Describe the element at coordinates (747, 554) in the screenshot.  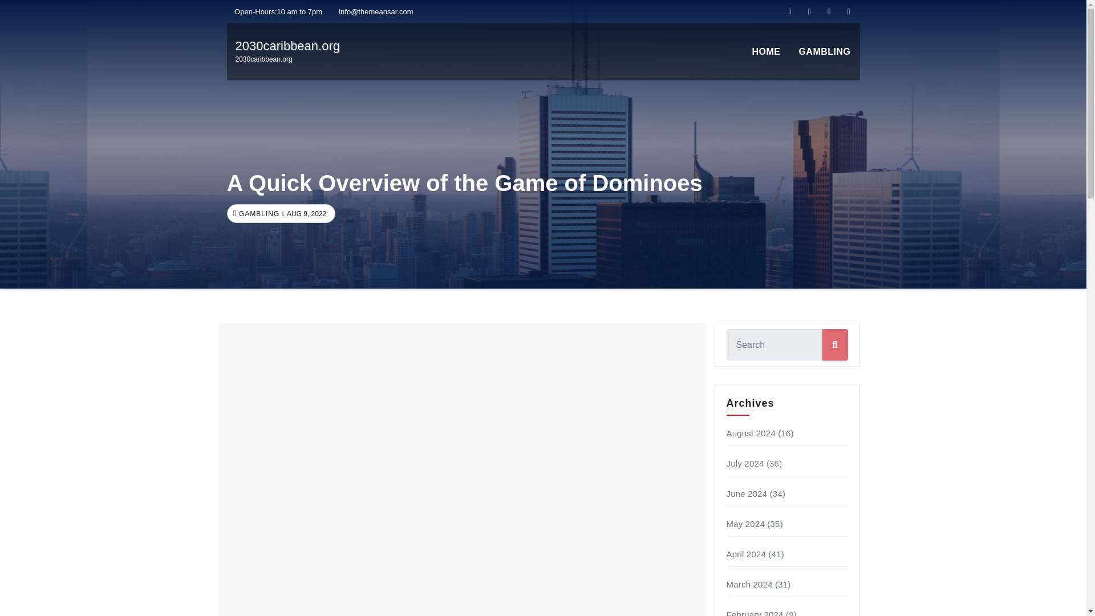
I see `April 2024` at that location.